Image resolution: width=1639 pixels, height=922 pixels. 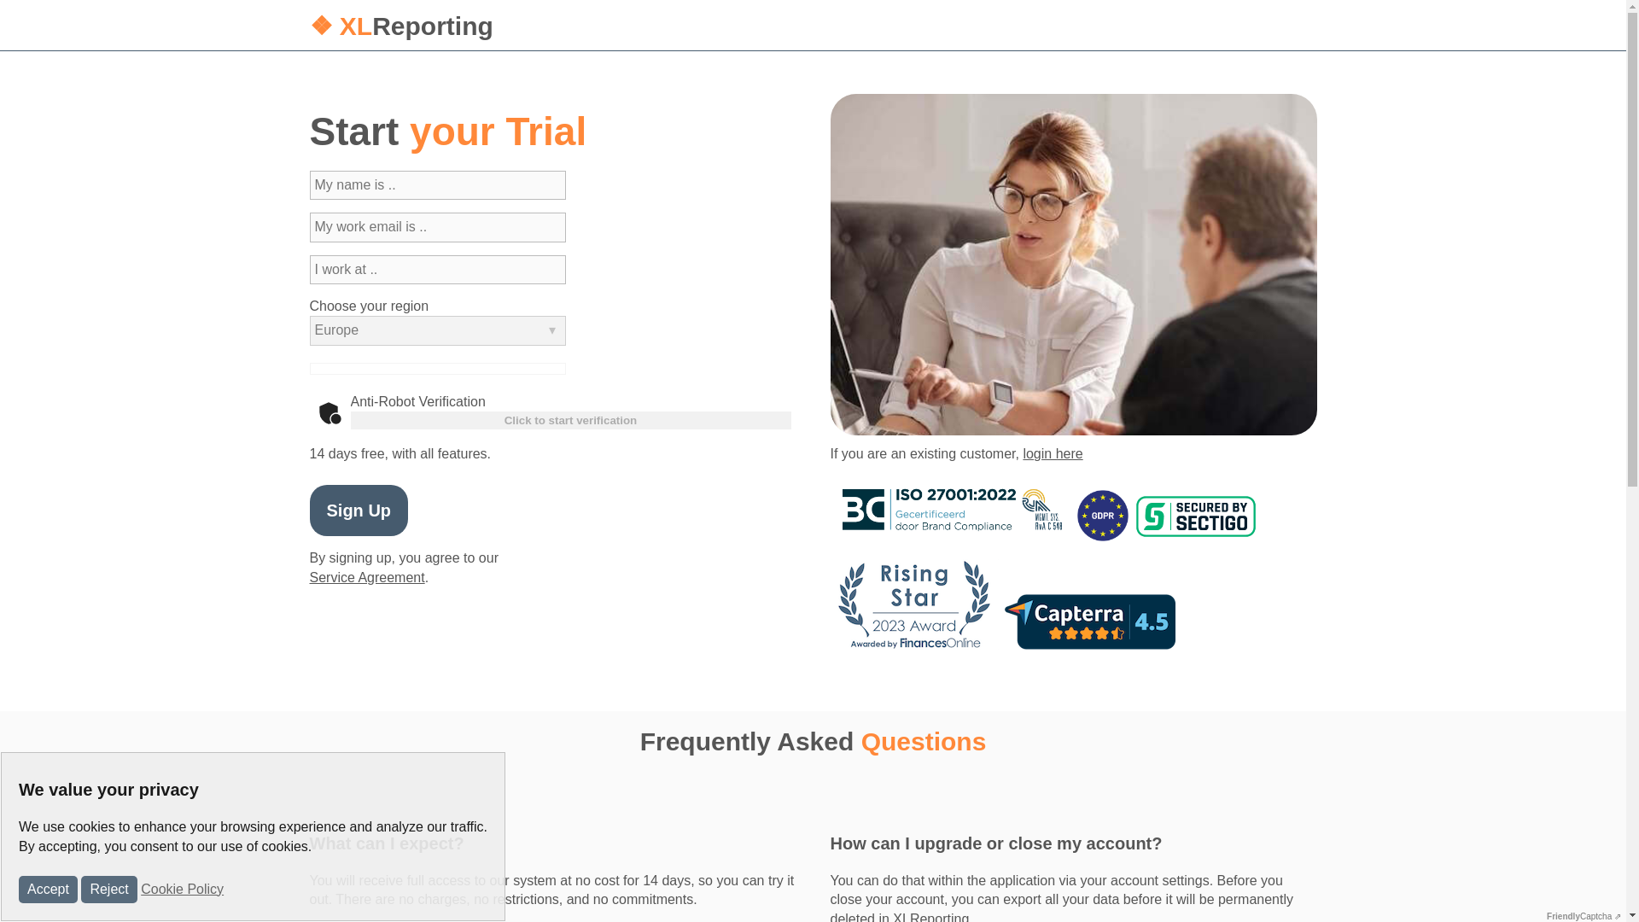 What do you see at coordinates (359, 511) in the screenshot?
I see `Sign Up` at bounding box center [359, 511].